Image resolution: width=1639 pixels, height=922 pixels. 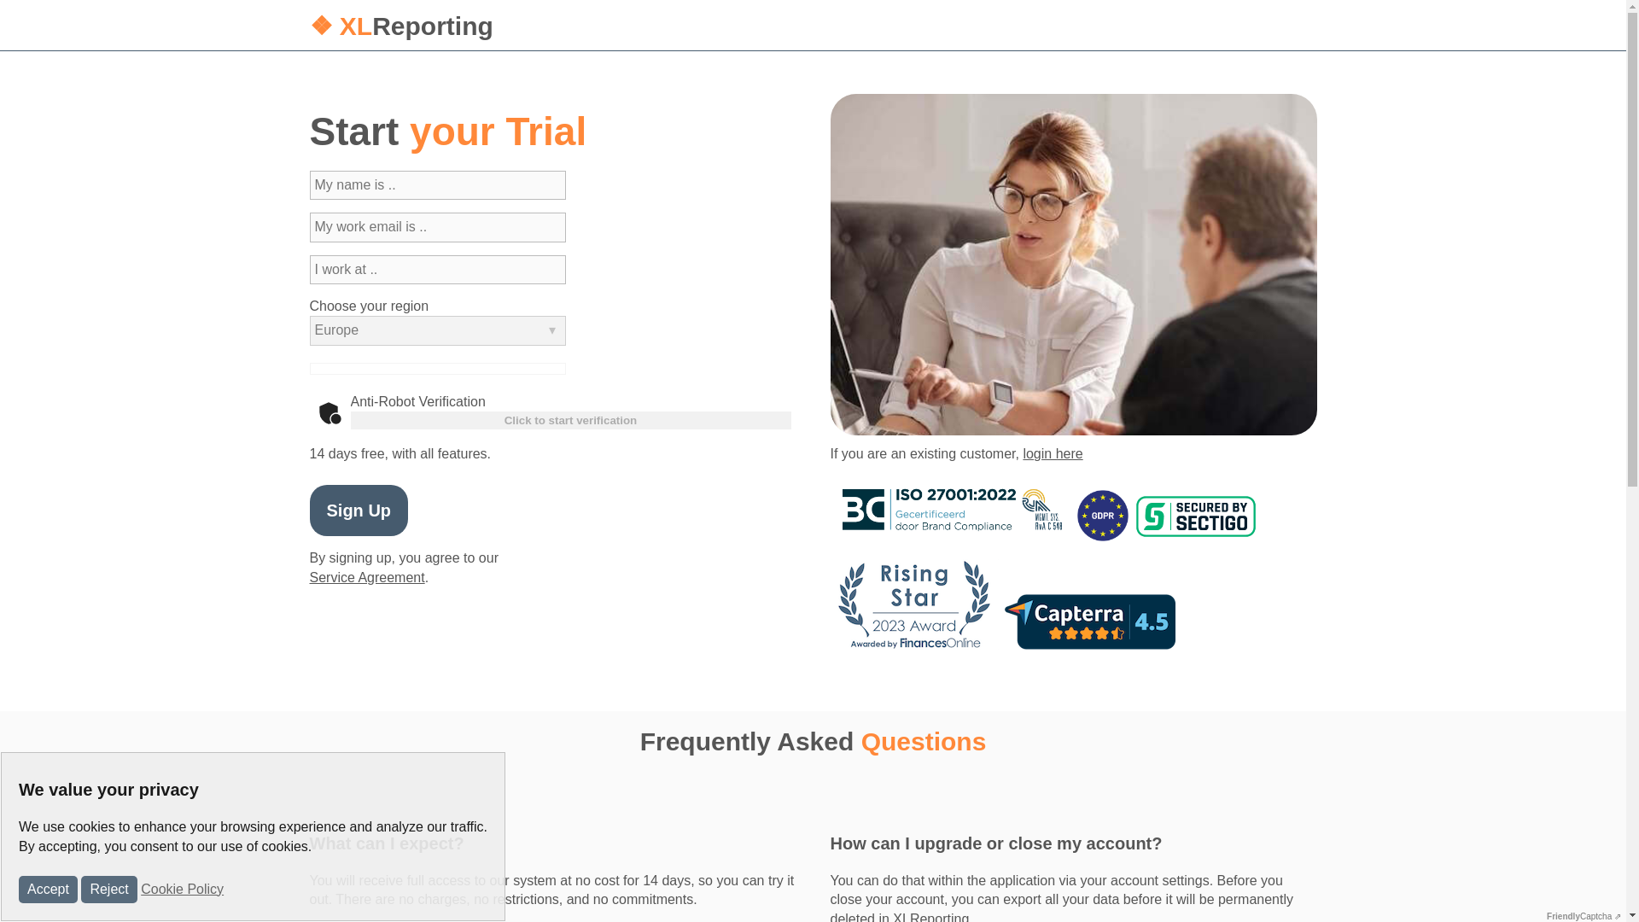 What do you see at coordinates (359, 511) in the screenshot?
I see `Sign Up` at bounding box center [359, 511].